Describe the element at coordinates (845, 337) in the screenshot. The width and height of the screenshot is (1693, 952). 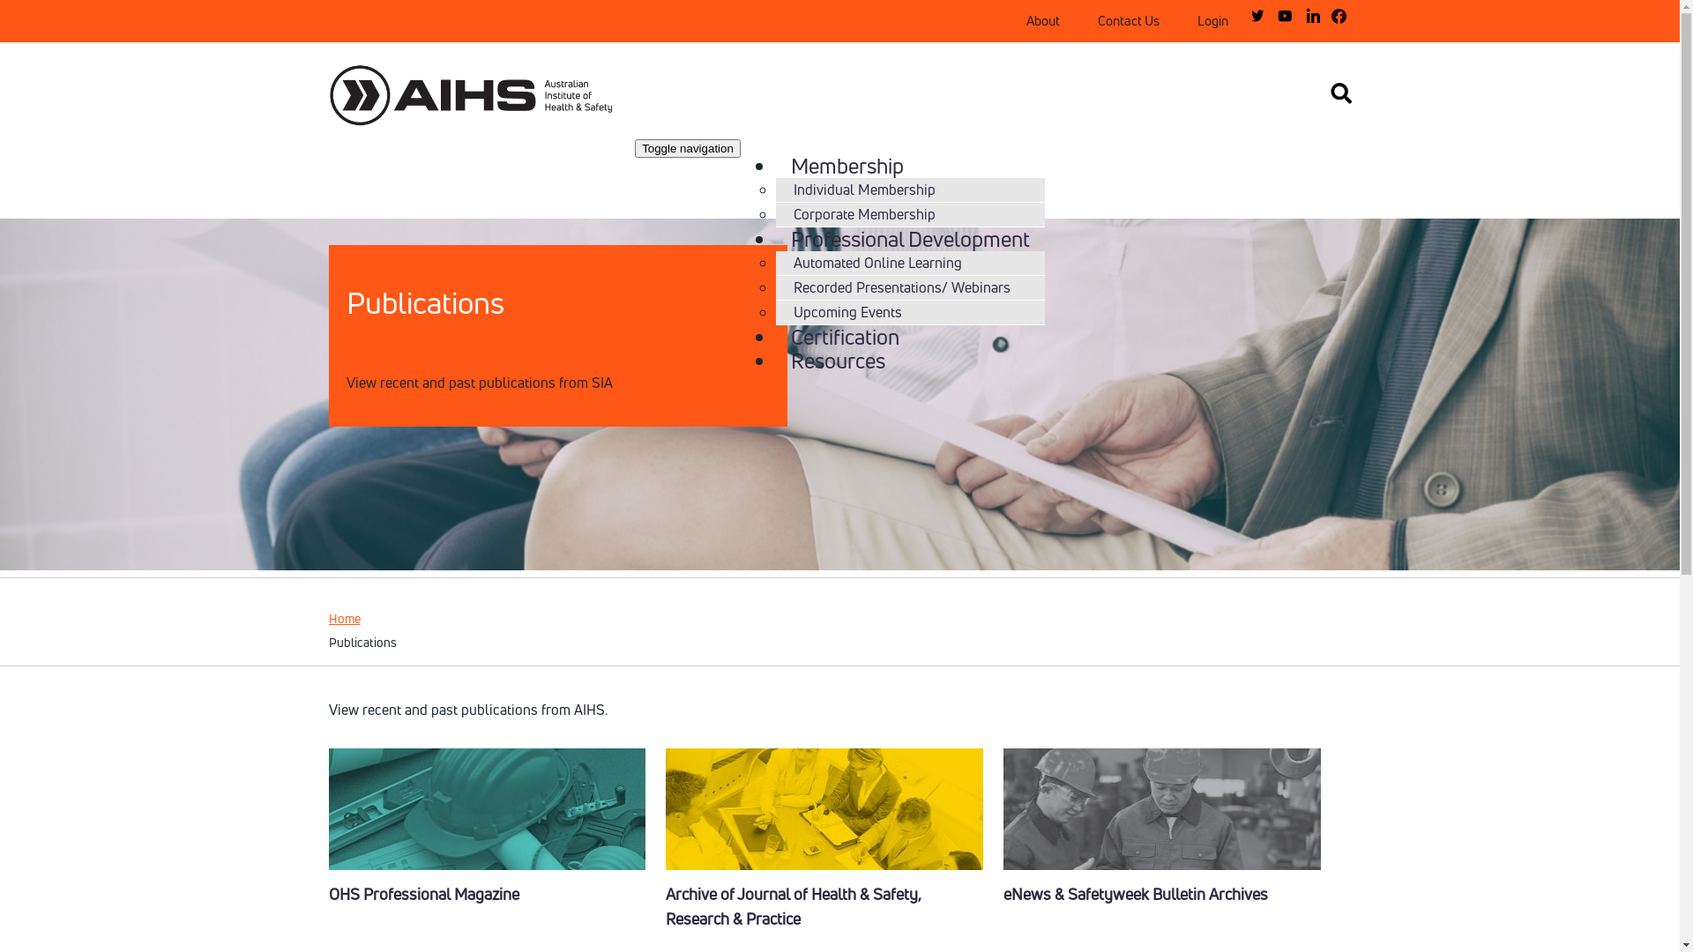
I see `Certification` at that location.